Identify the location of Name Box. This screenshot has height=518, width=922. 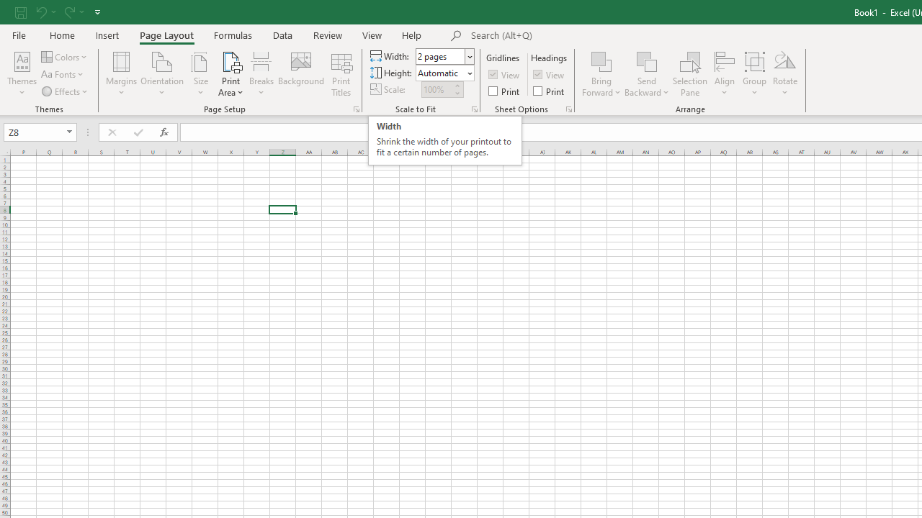
(33, 132).